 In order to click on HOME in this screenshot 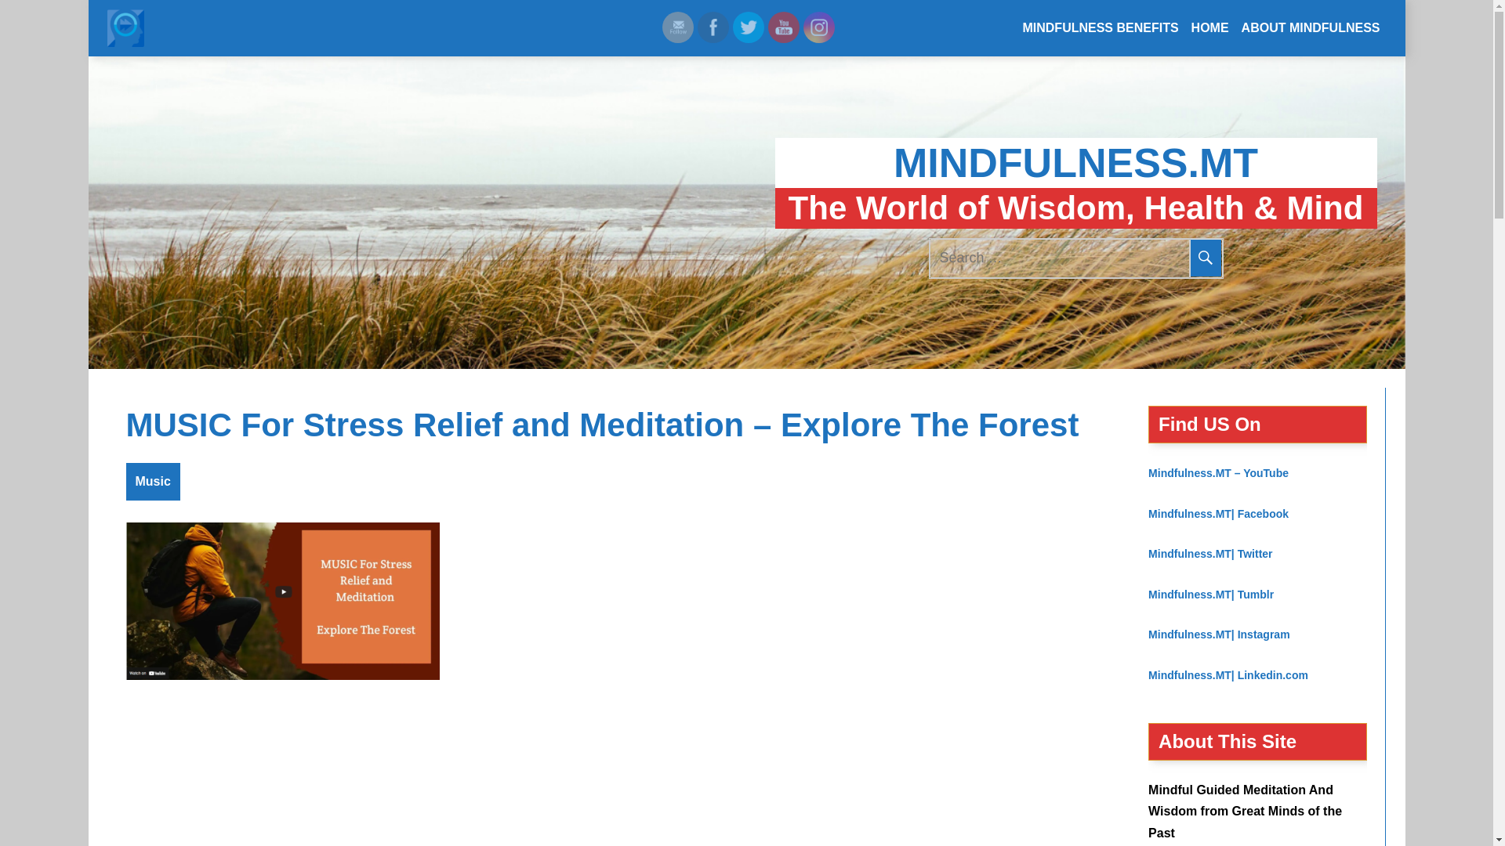, I will do `click(1210, 28)`.